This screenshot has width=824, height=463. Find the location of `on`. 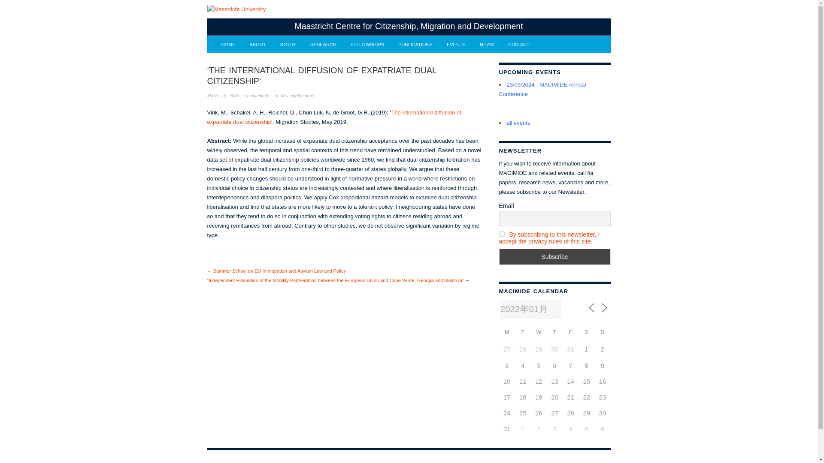

on is located at coordinates (501, 233).